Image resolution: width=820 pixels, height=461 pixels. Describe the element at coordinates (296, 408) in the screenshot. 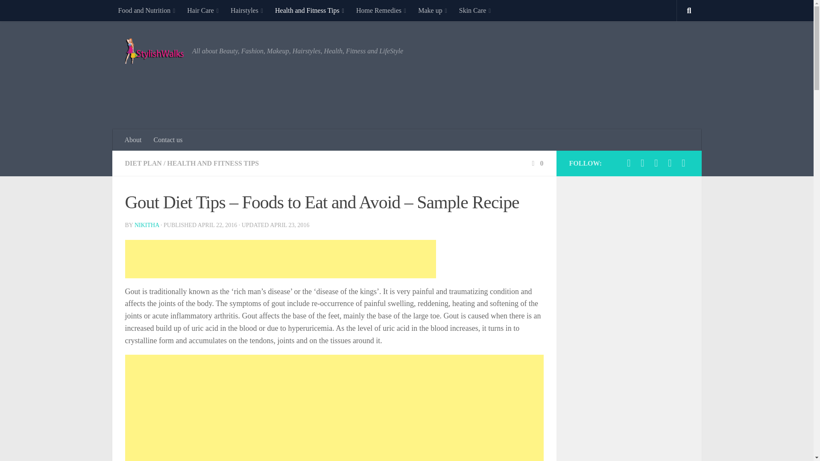

I see `Advertisement` at that location.